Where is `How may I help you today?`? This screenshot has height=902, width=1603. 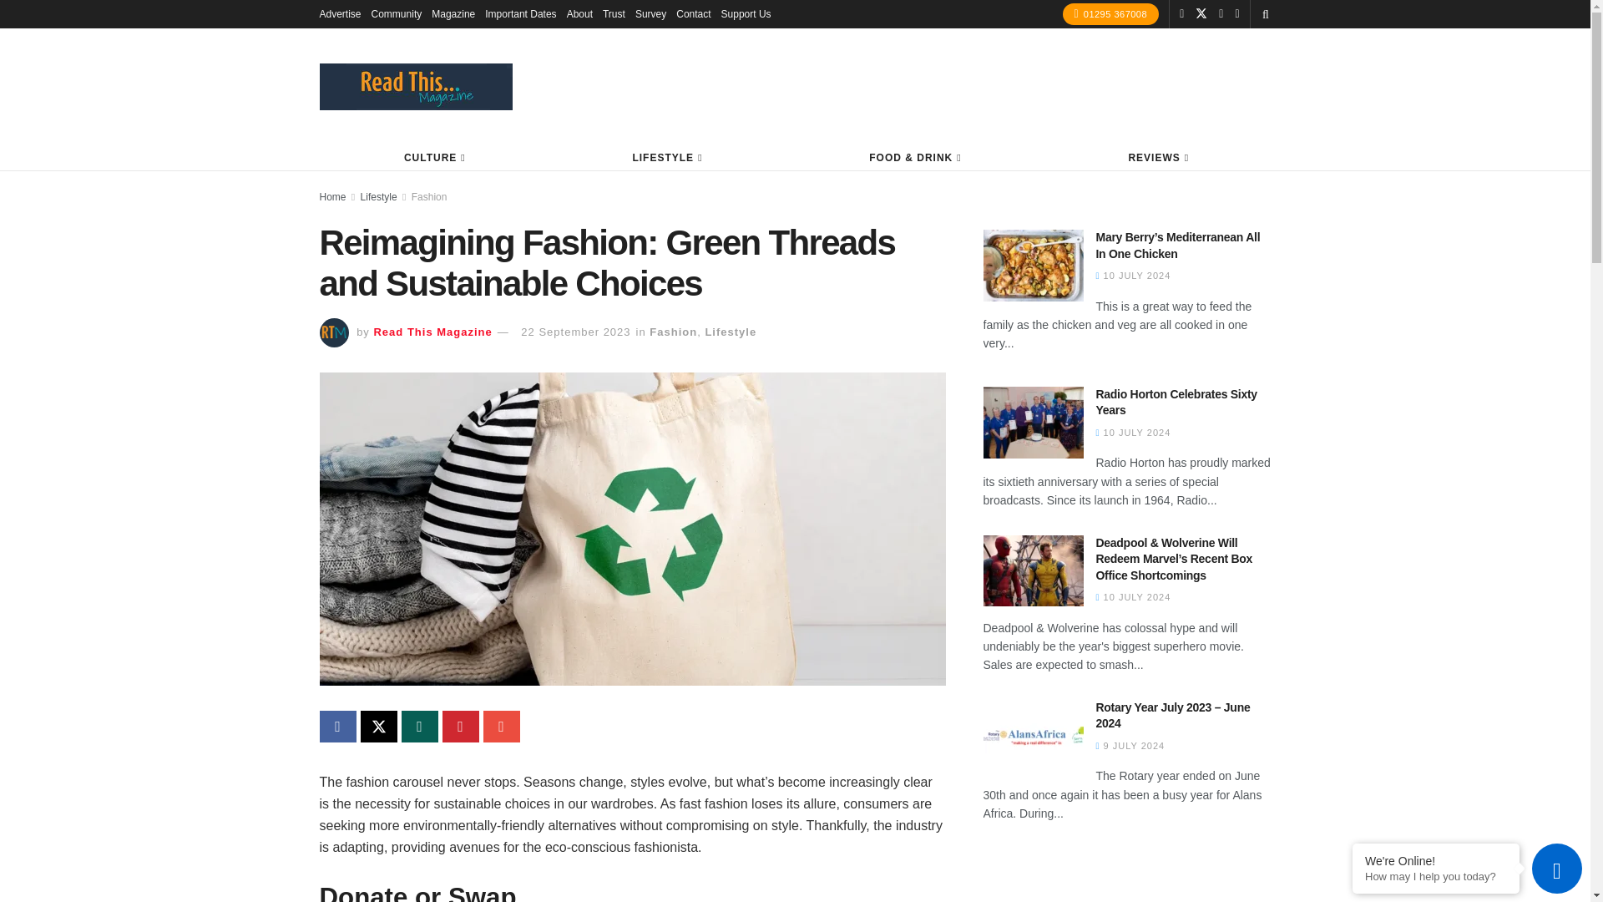
How may I help you today? is located at coordinates (1436, 877).